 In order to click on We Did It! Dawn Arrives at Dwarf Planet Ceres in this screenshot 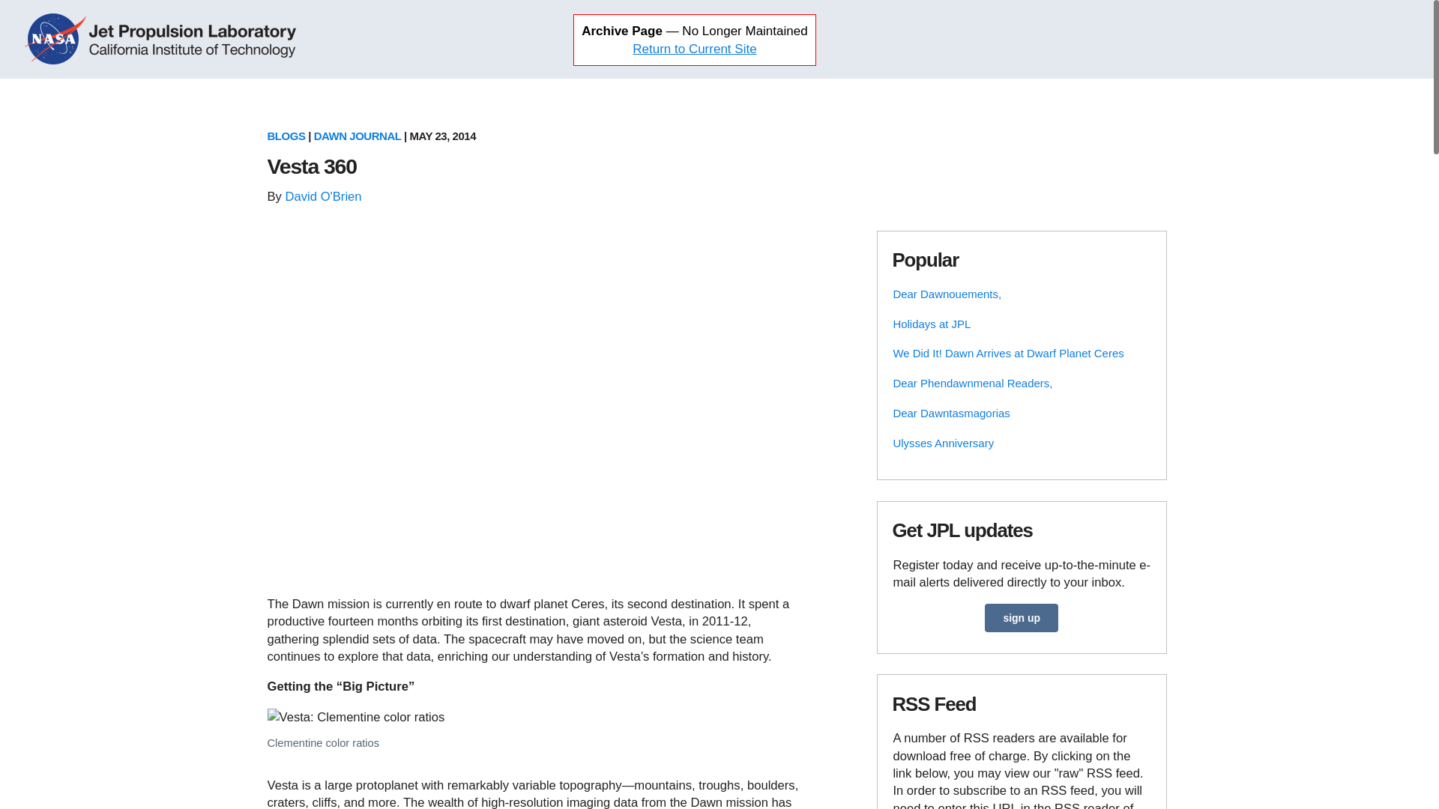, I will do `click(1007, 353)`.